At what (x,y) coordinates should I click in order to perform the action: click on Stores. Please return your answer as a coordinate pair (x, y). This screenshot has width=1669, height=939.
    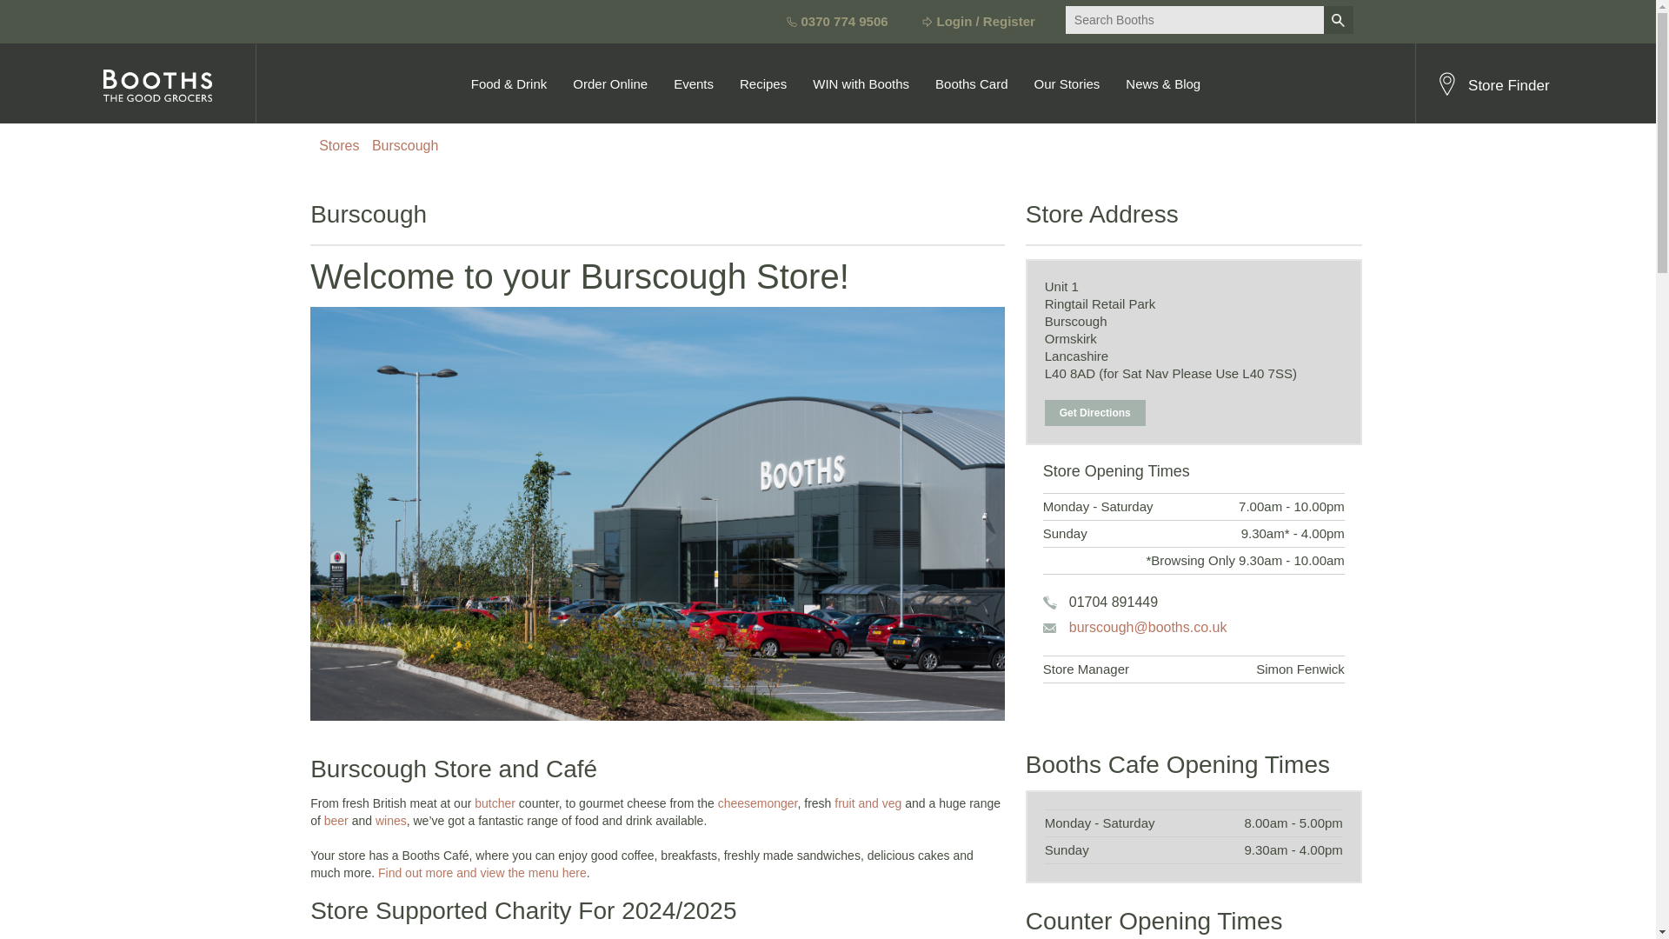
    Looking at the image, I should click on (338, 145).